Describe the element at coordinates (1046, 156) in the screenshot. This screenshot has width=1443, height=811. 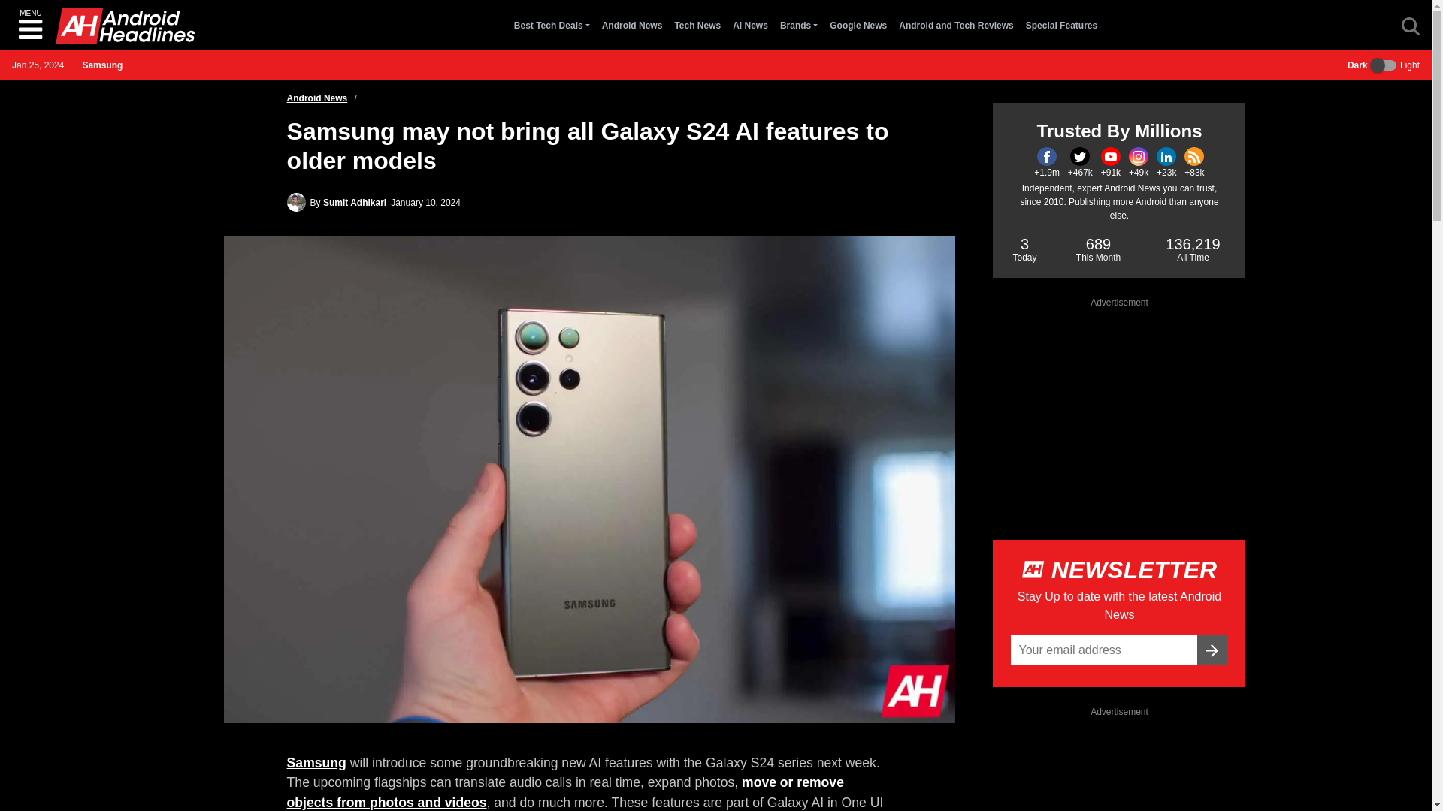
I see `facebook` at that location.